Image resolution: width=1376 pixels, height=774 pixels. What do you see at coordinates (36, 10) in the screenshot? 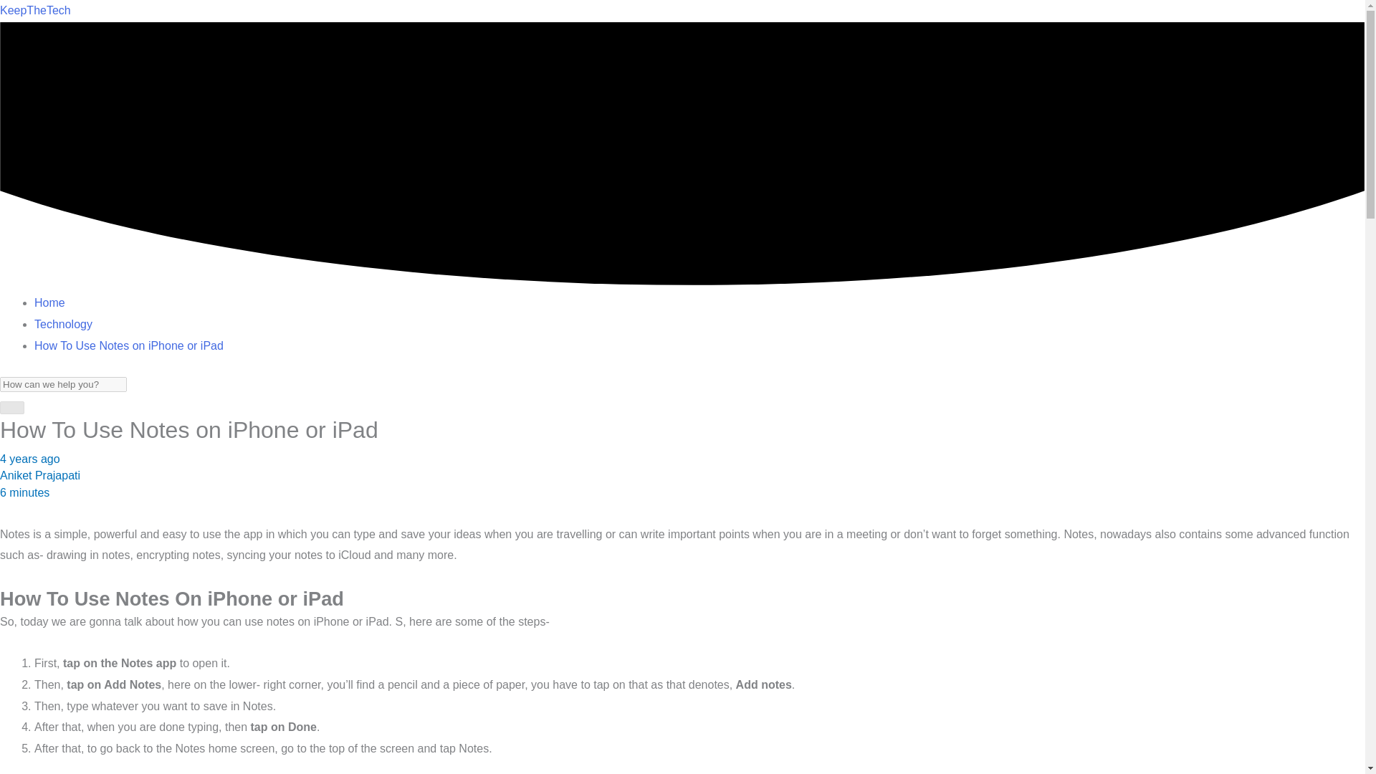
I see `KeepTheTech` at bounding box center [36, 10].